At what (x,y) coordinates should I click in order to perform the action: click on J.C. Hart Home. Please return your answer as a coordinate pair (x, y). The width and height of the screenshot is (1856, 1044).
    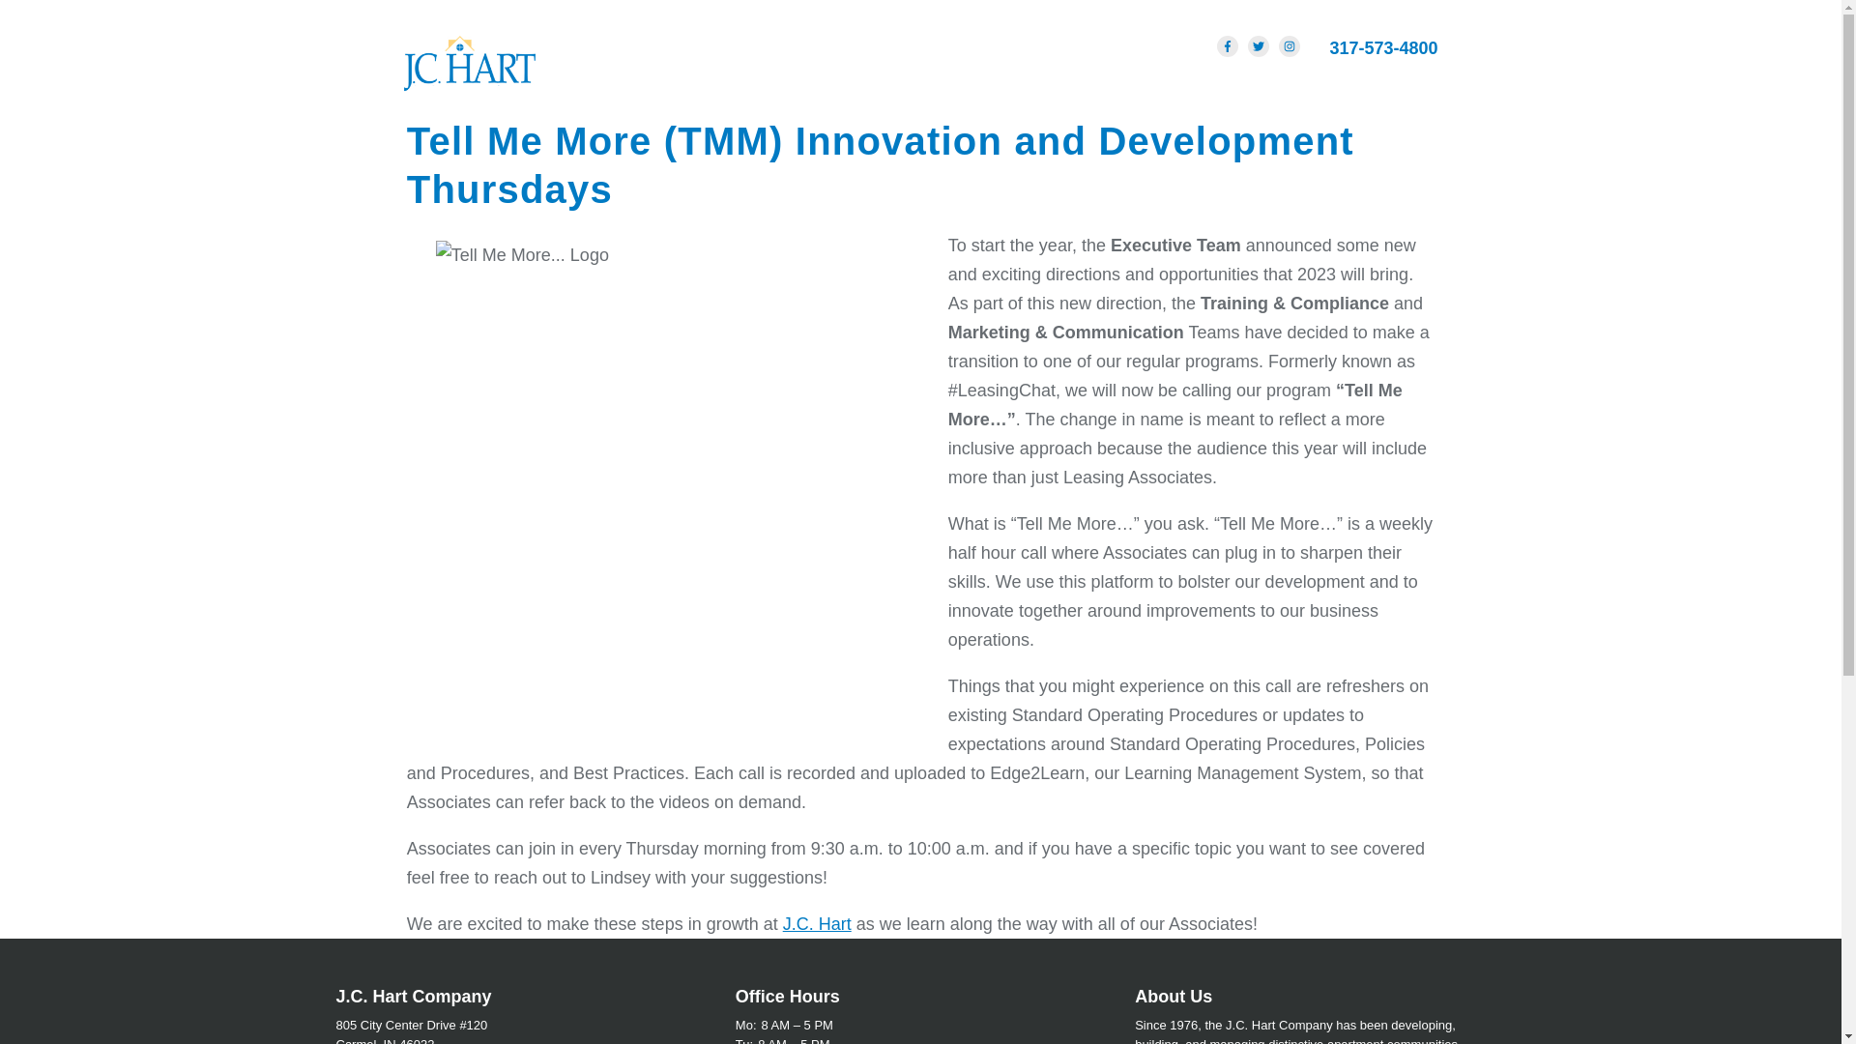
    Looking at the image, I should click on (470, 64).